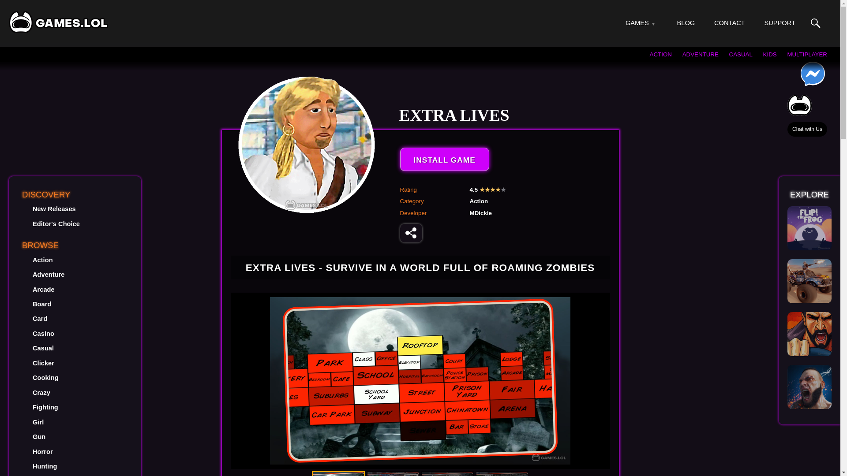 The height and width of the screenshot is (476, 847). I want to click on New Releases, so click(54, 208).